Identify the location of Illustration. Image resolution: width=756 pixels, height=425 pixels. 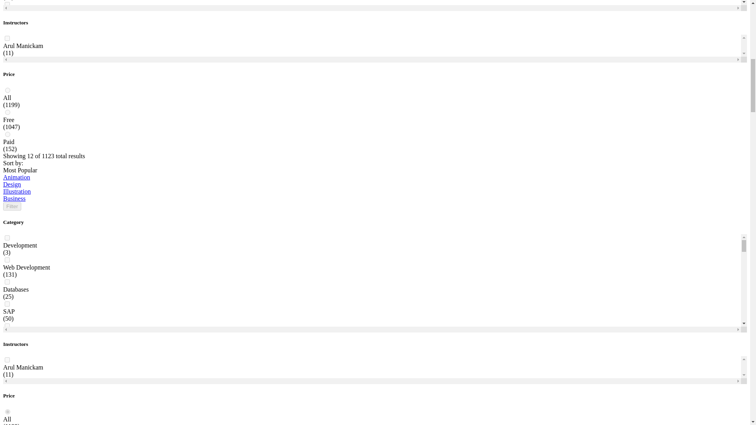
(17, 191).